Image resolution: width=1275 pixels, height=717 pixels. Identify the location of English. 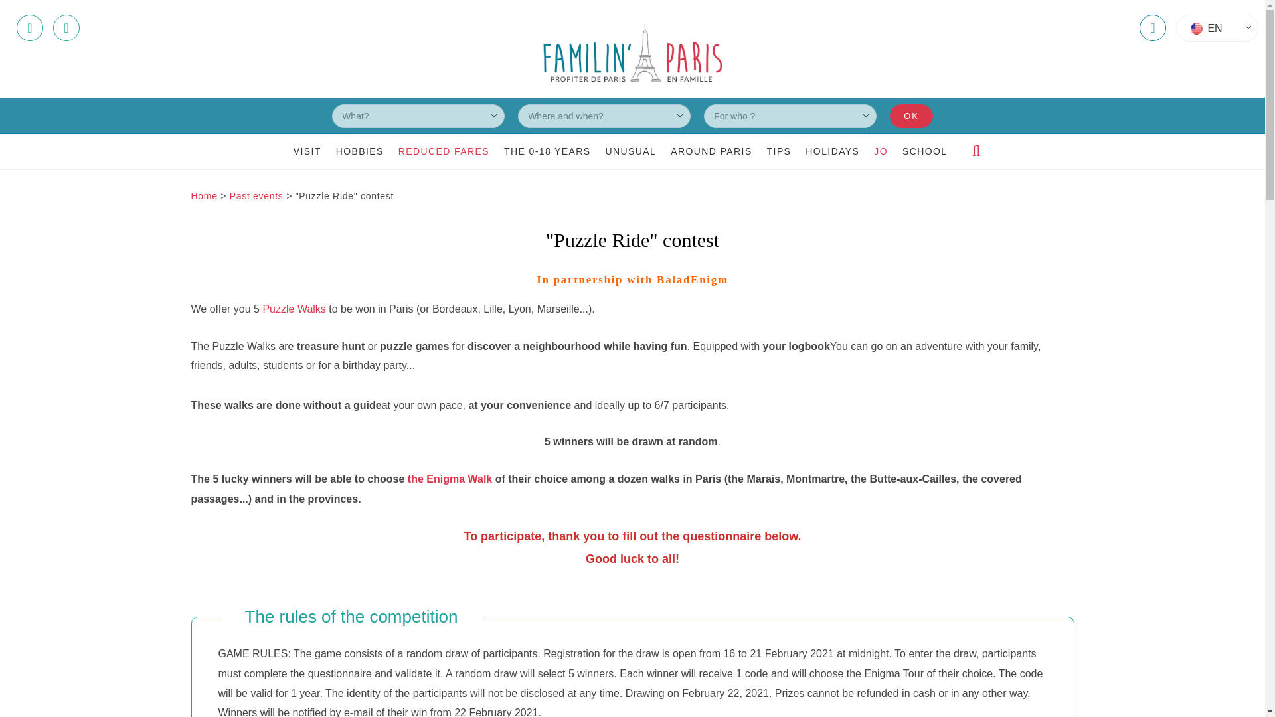
(1217, 28).